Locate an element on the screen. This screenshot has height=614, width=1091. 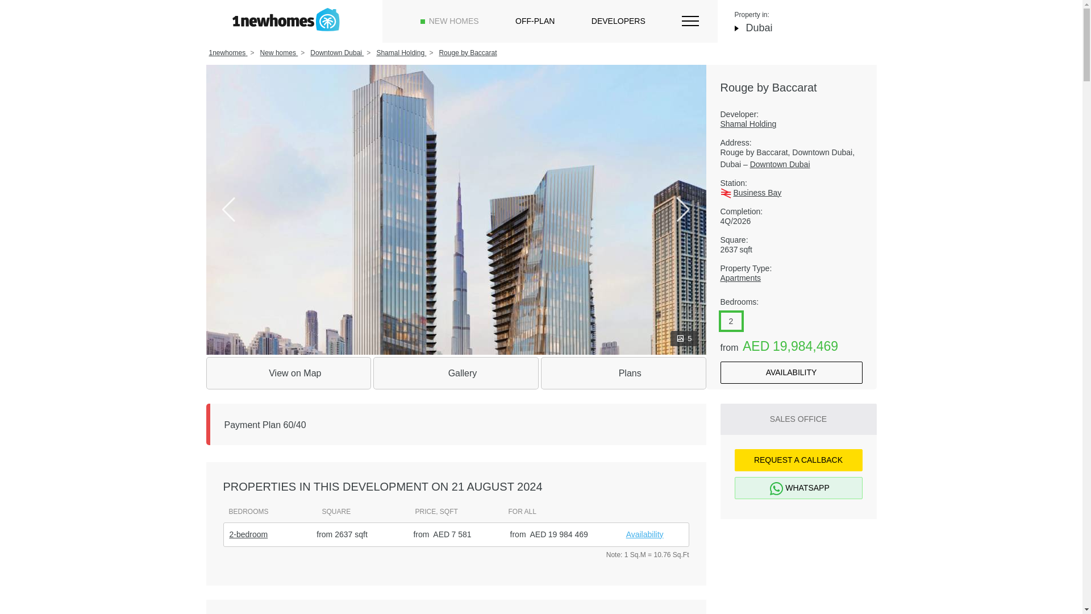
2 is located at coordinates (731, 321).